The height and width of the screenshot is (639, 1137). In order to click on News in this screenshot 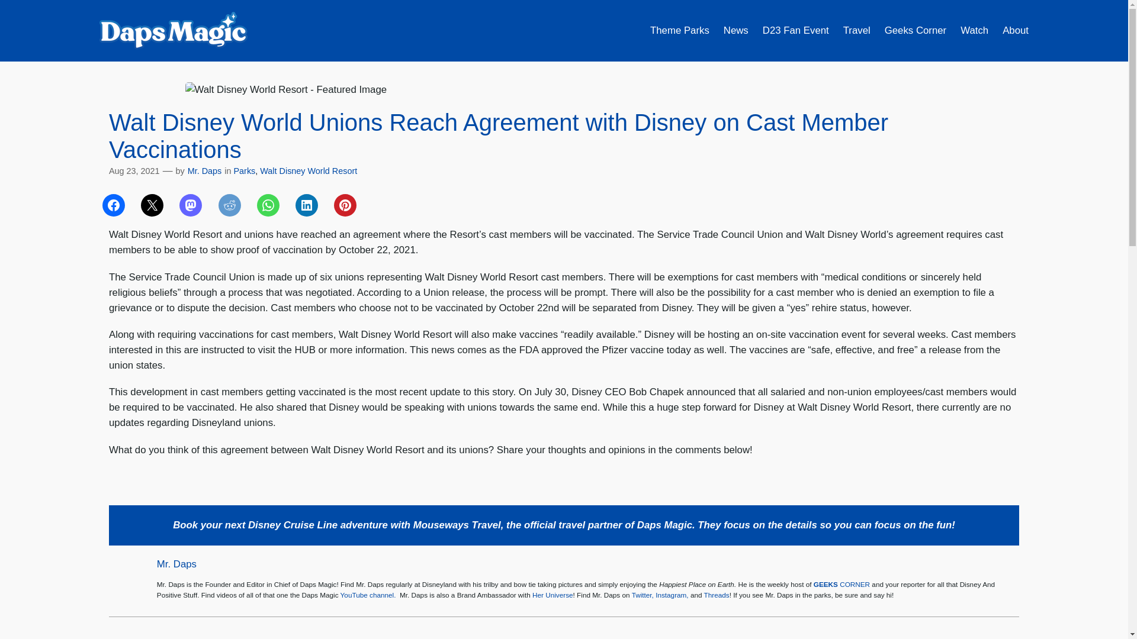, I will do `click(735, 30)`.